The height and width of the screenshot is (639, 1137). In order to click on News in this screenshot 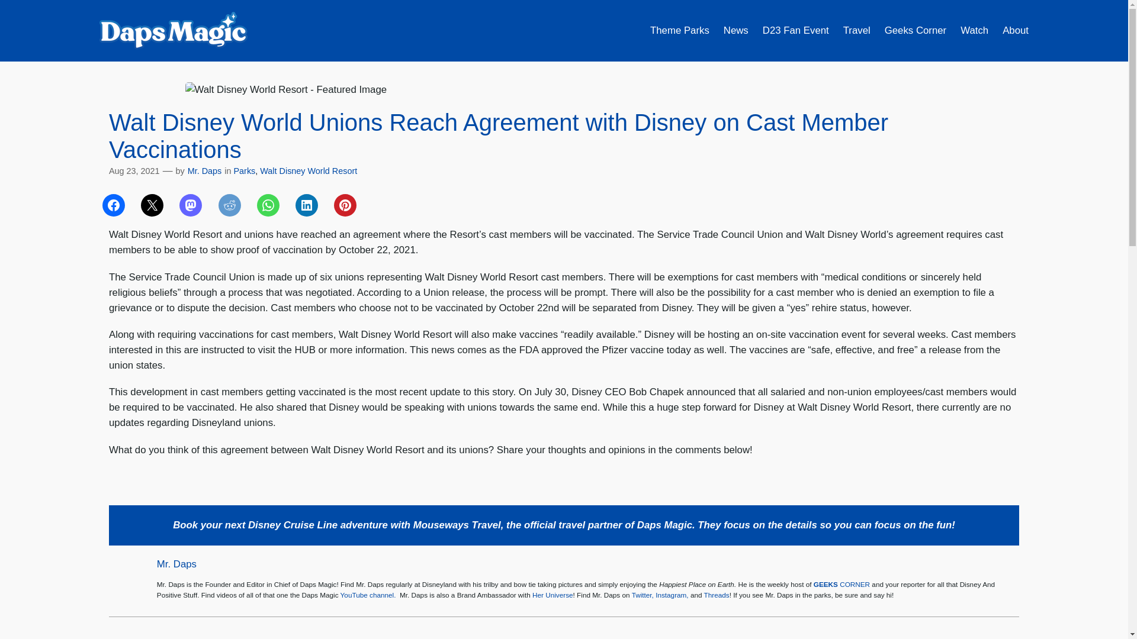, I will do `click(735, 30)`.